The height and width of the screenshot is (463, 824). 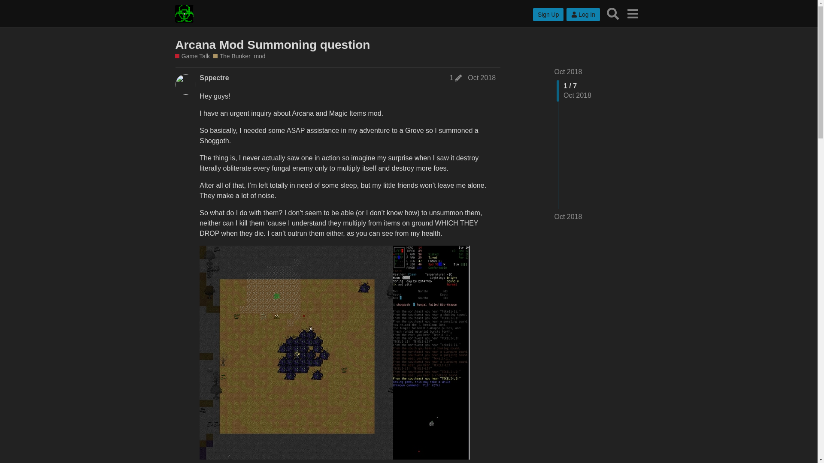 What do you see at coordinates (272, 45) in the screenshot?
I see `Arcana Mod Summoning question` at bounding box center [272, 45].